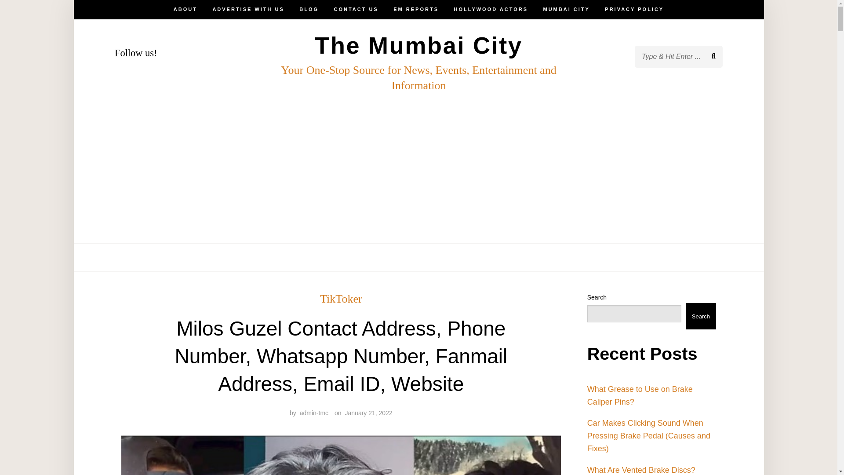 This screenshot has width=844, height=475. Describe the element at coordinates (341, 299) in the screenshot. I see `TikToker` at that location.